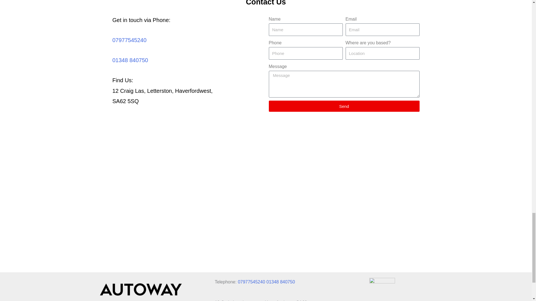  I want to click on 07977545240, so click(252, 282).